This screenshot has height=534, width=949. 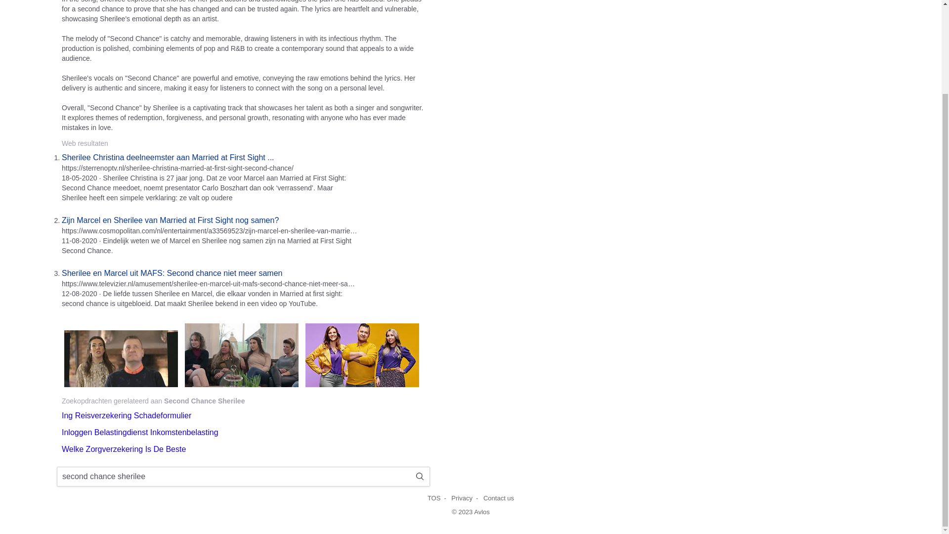 I want to click on Inloggen Belastingdienst Inkomstenbelasting, so click(x=139, y=432).